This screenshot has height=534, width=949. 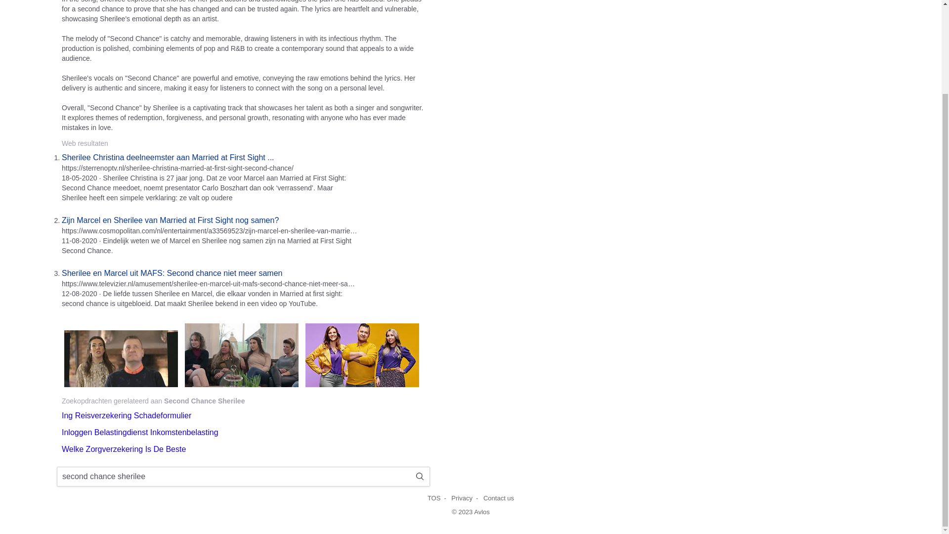 I want to click on Inloggen Belastingdienst Inkomstenbelasting, so click(x=139, y=432).